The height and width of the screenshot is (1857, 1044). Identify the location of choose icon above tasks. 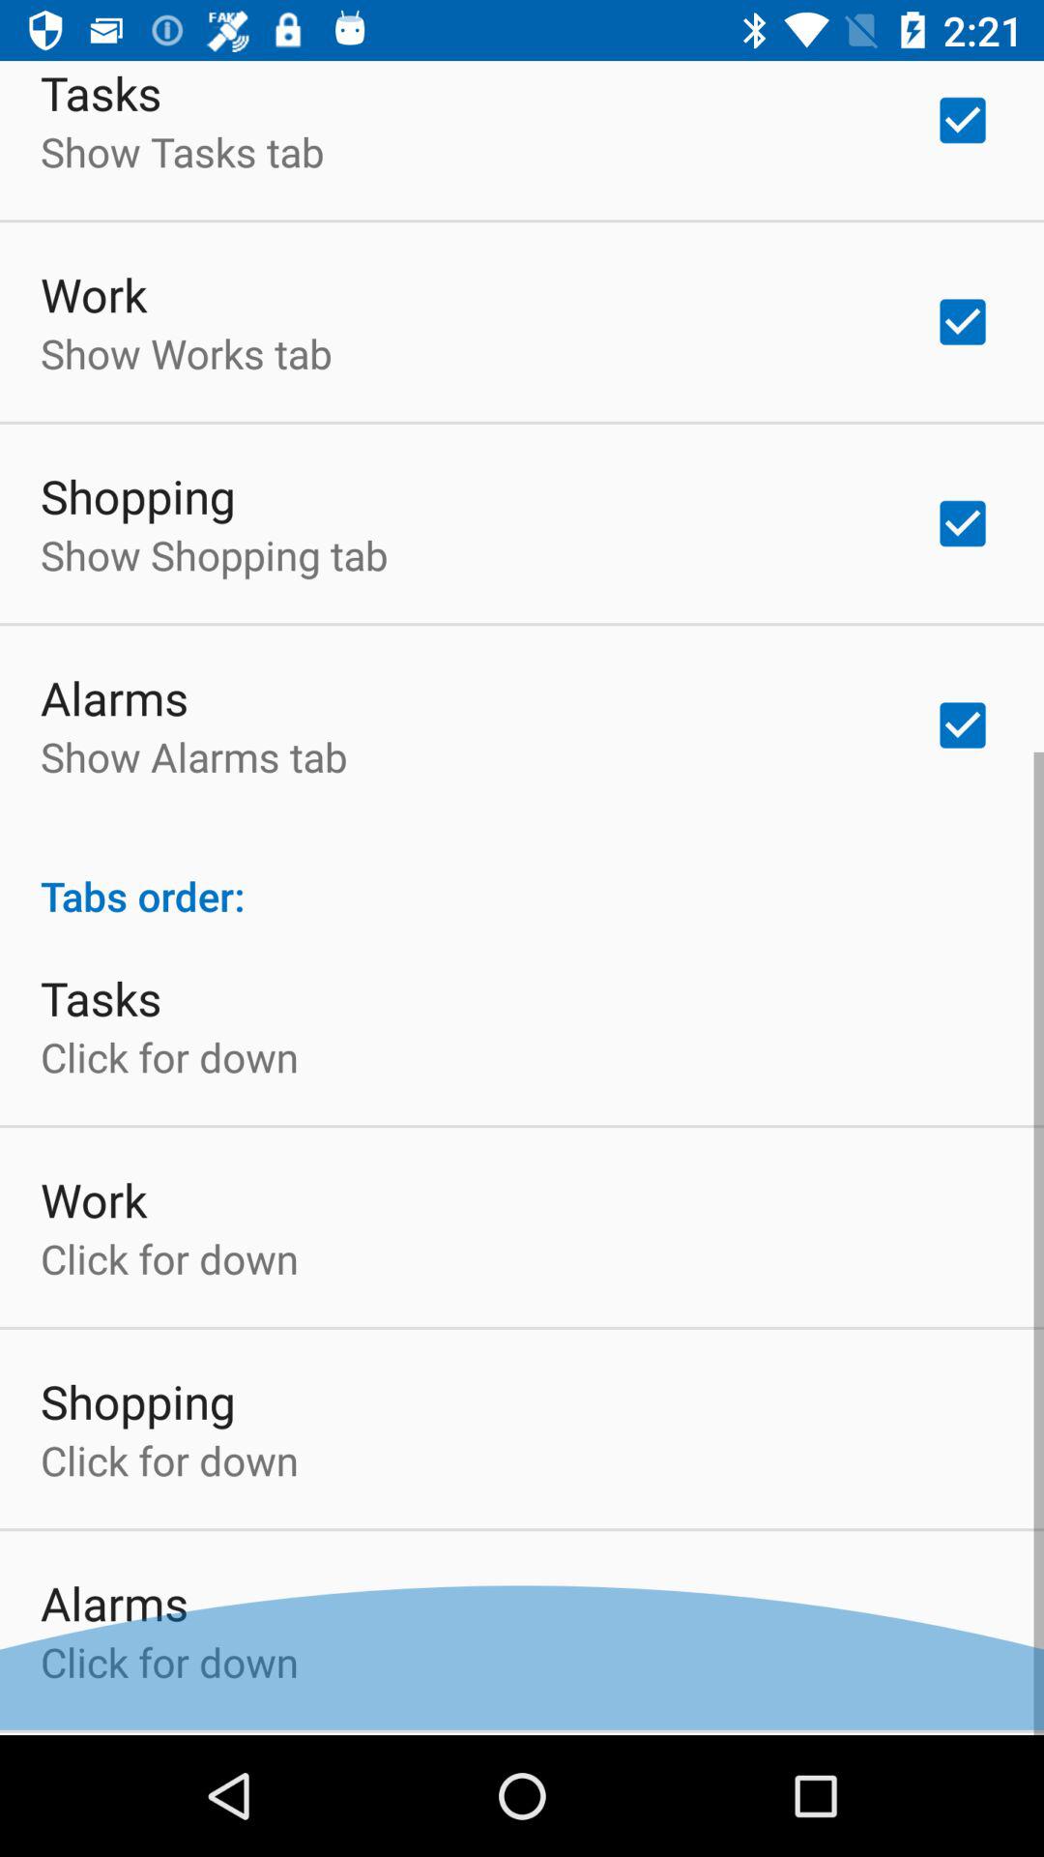
(522, 880).